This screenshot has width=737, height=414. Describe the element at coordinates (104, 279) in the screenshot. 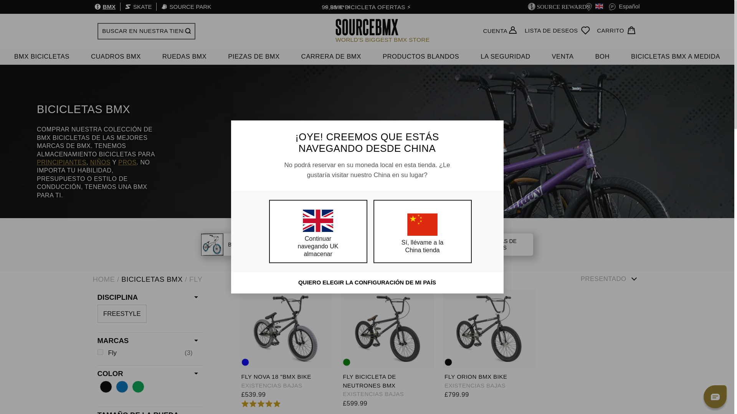

I see `Home` at that location.